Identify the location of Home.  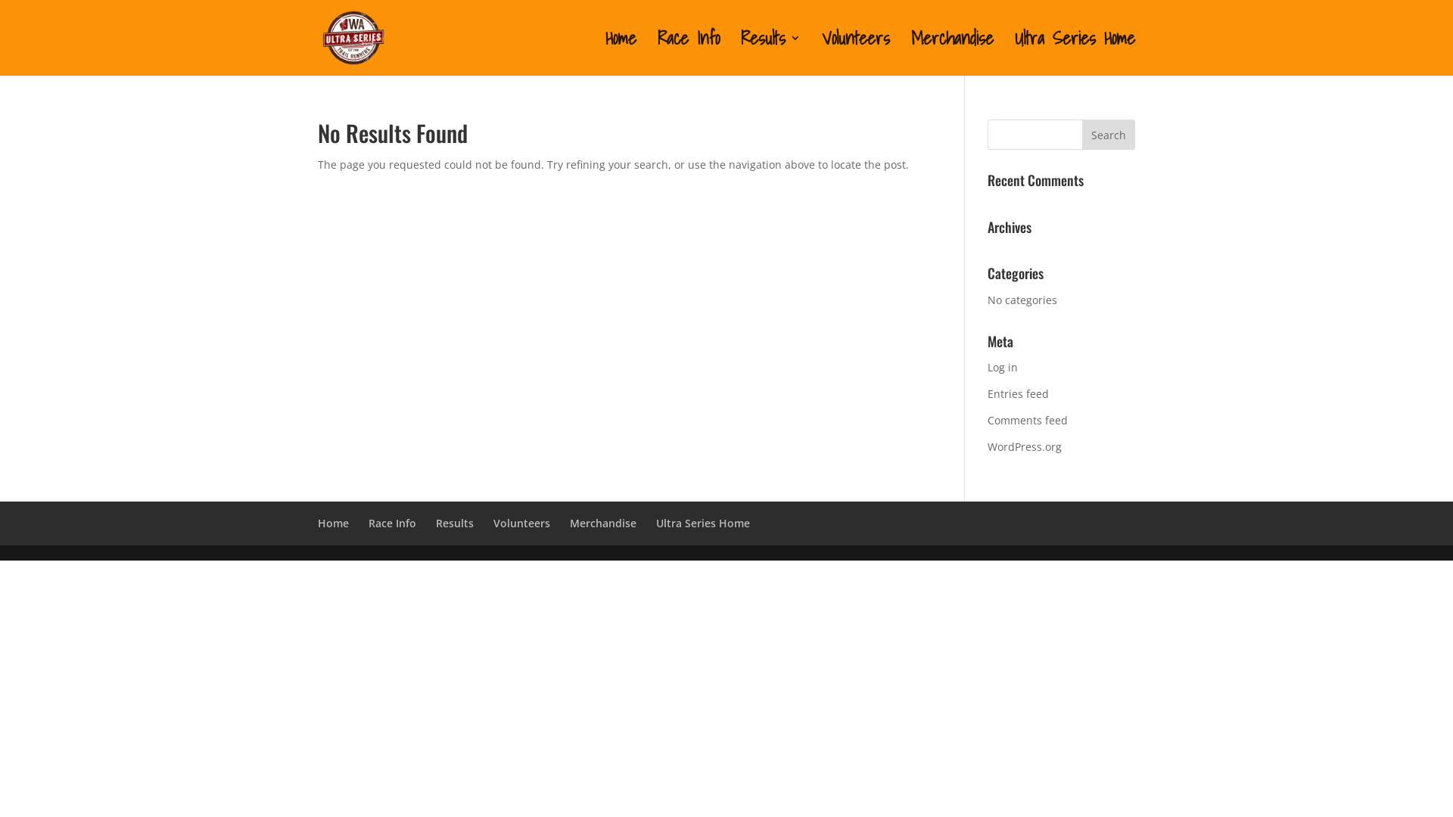
(333, 523).